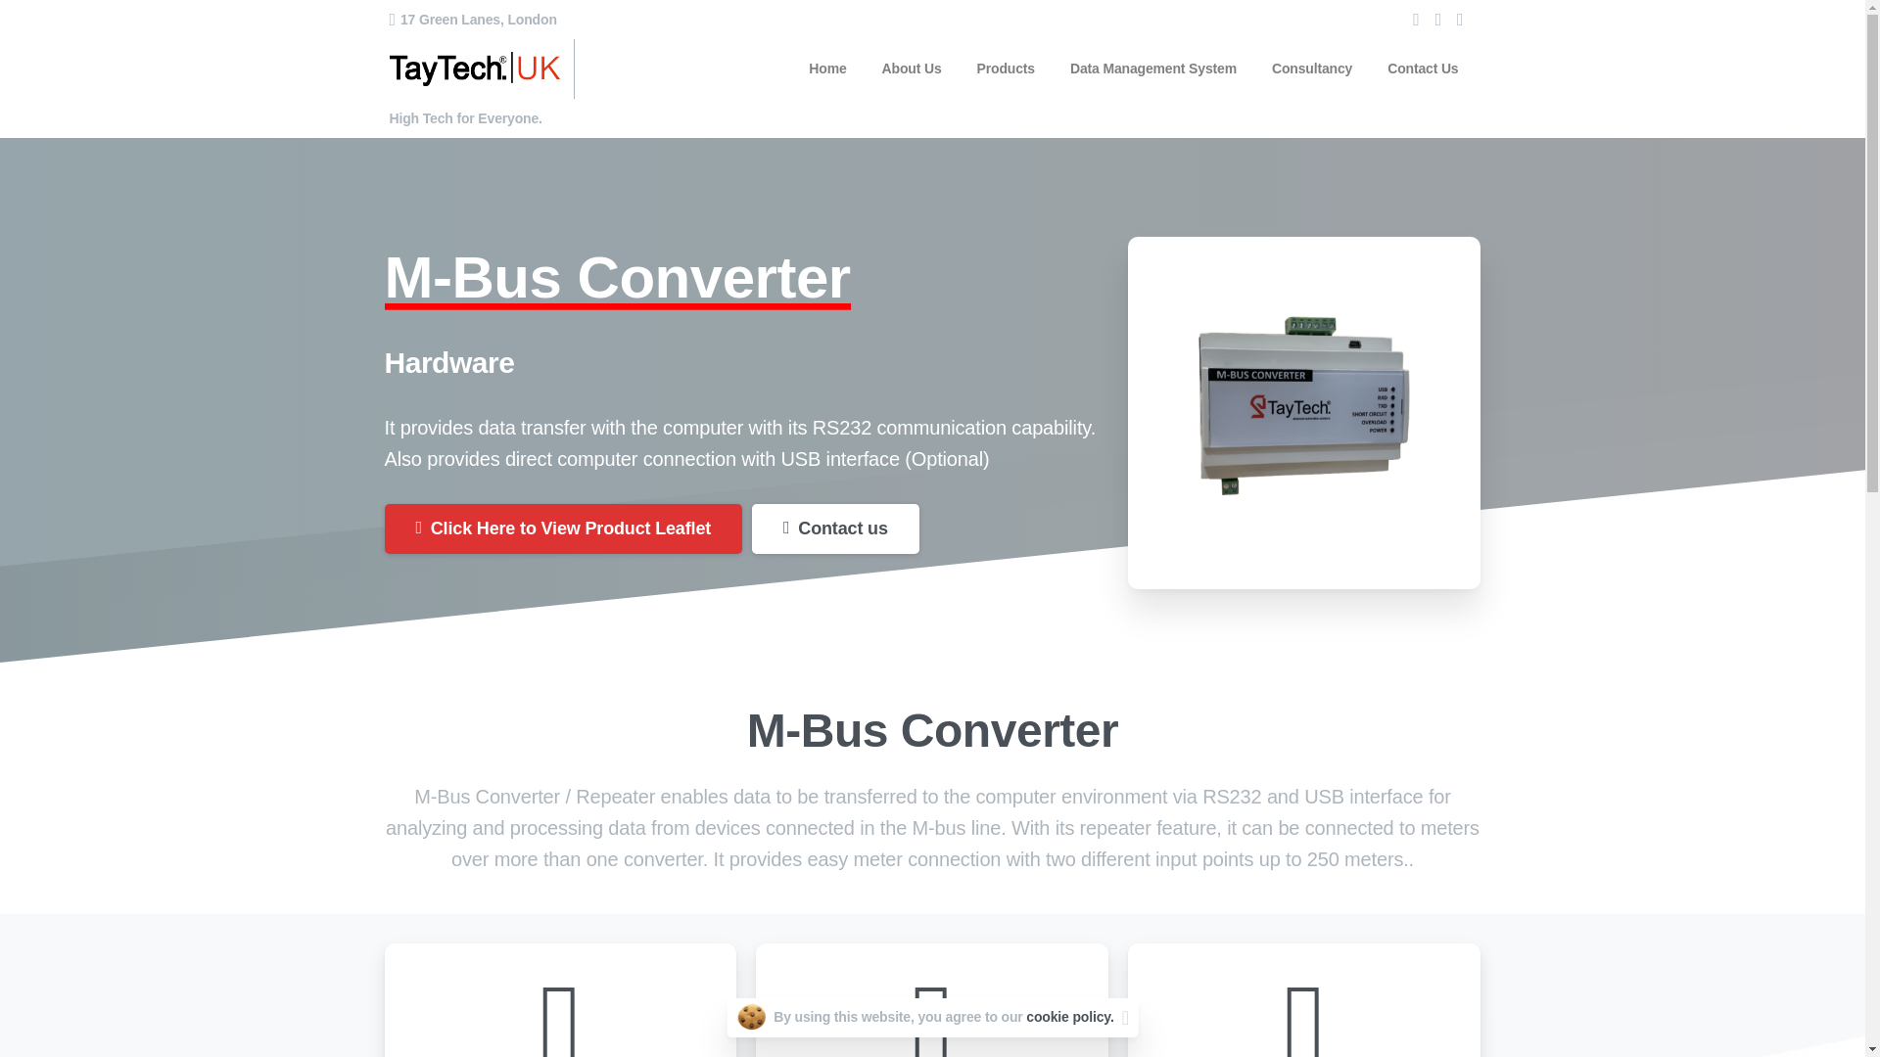  I want to click on Control Panels, so click(838, 744).